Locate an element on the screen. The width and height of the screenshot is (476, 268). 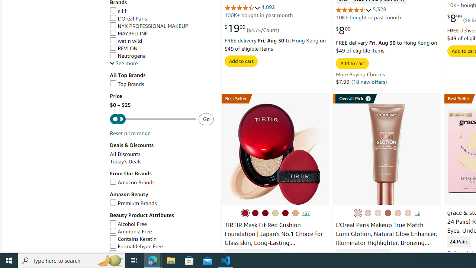
5,328 is located at coordinates (379, 9).